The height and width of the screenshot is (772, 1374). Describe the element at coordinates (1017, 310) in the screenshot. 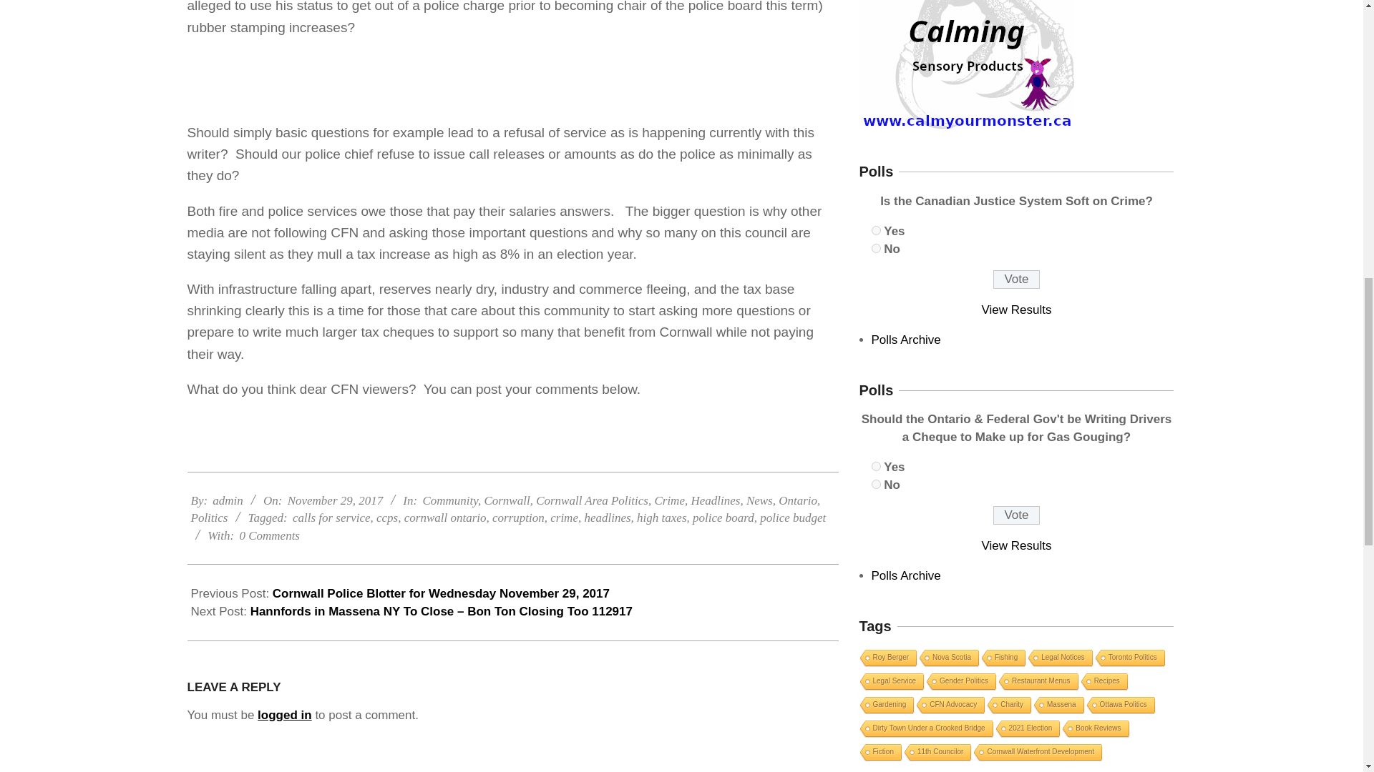

I see `View Results Of This Poll` at that location.